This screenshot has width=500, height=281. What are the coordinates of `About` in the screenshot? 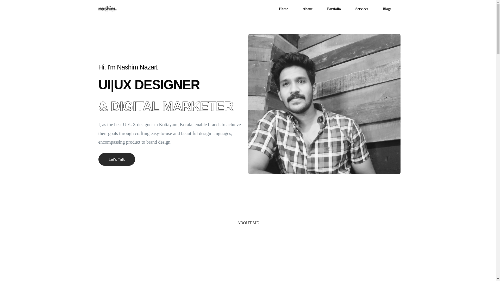 It's located at (308, 9).